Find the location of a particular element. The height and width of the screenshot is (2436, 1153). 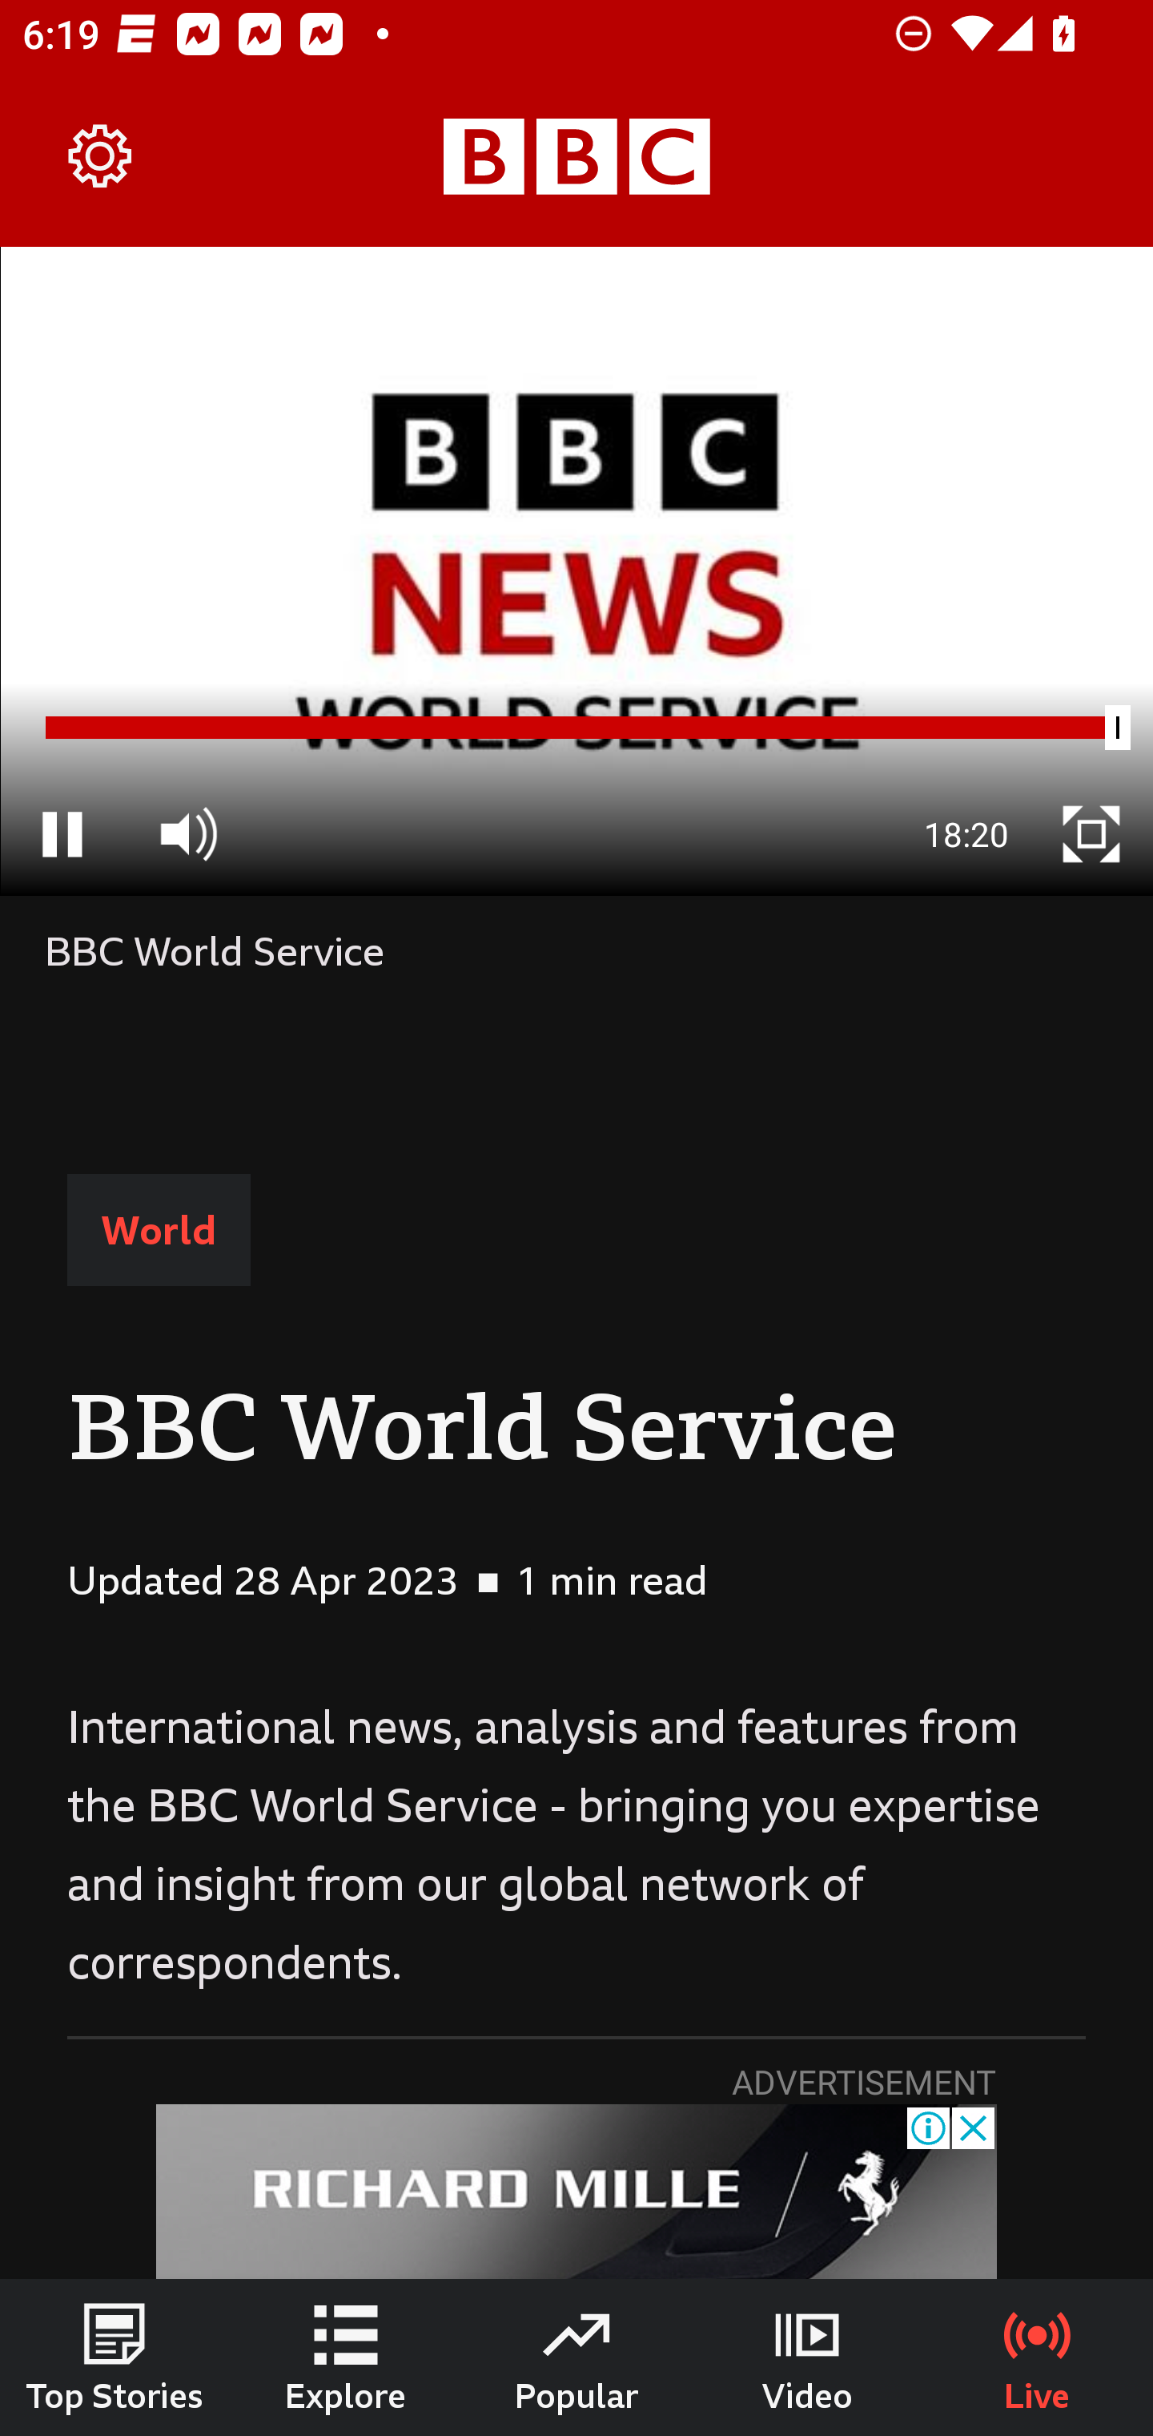

volume is located at coordinates (188, 833).